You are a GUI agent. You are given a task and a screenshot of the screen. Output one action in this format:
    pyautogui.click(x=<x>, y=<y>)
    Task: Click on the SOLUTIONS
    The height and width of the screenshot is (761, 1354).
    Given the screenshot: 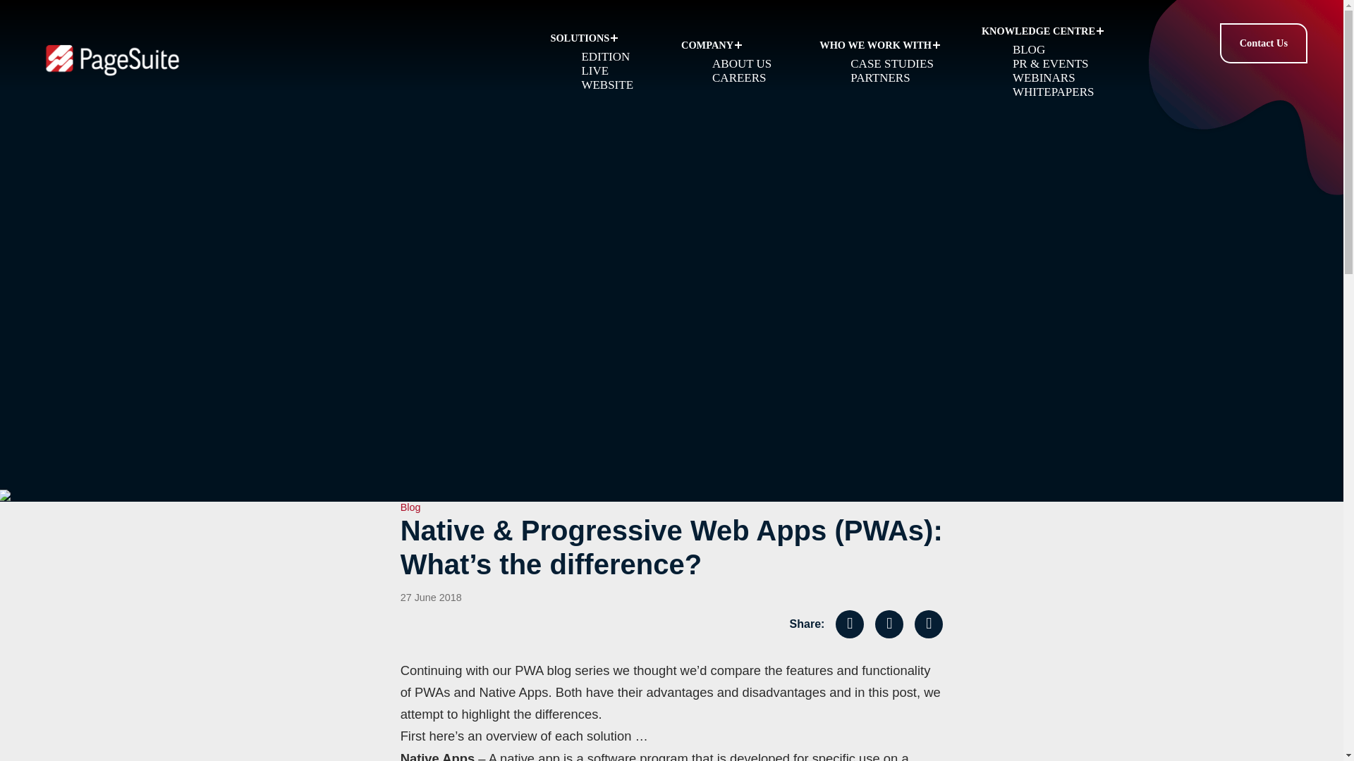 What is the action you would take?
    pyautogui.click(x=595, y=38)
    